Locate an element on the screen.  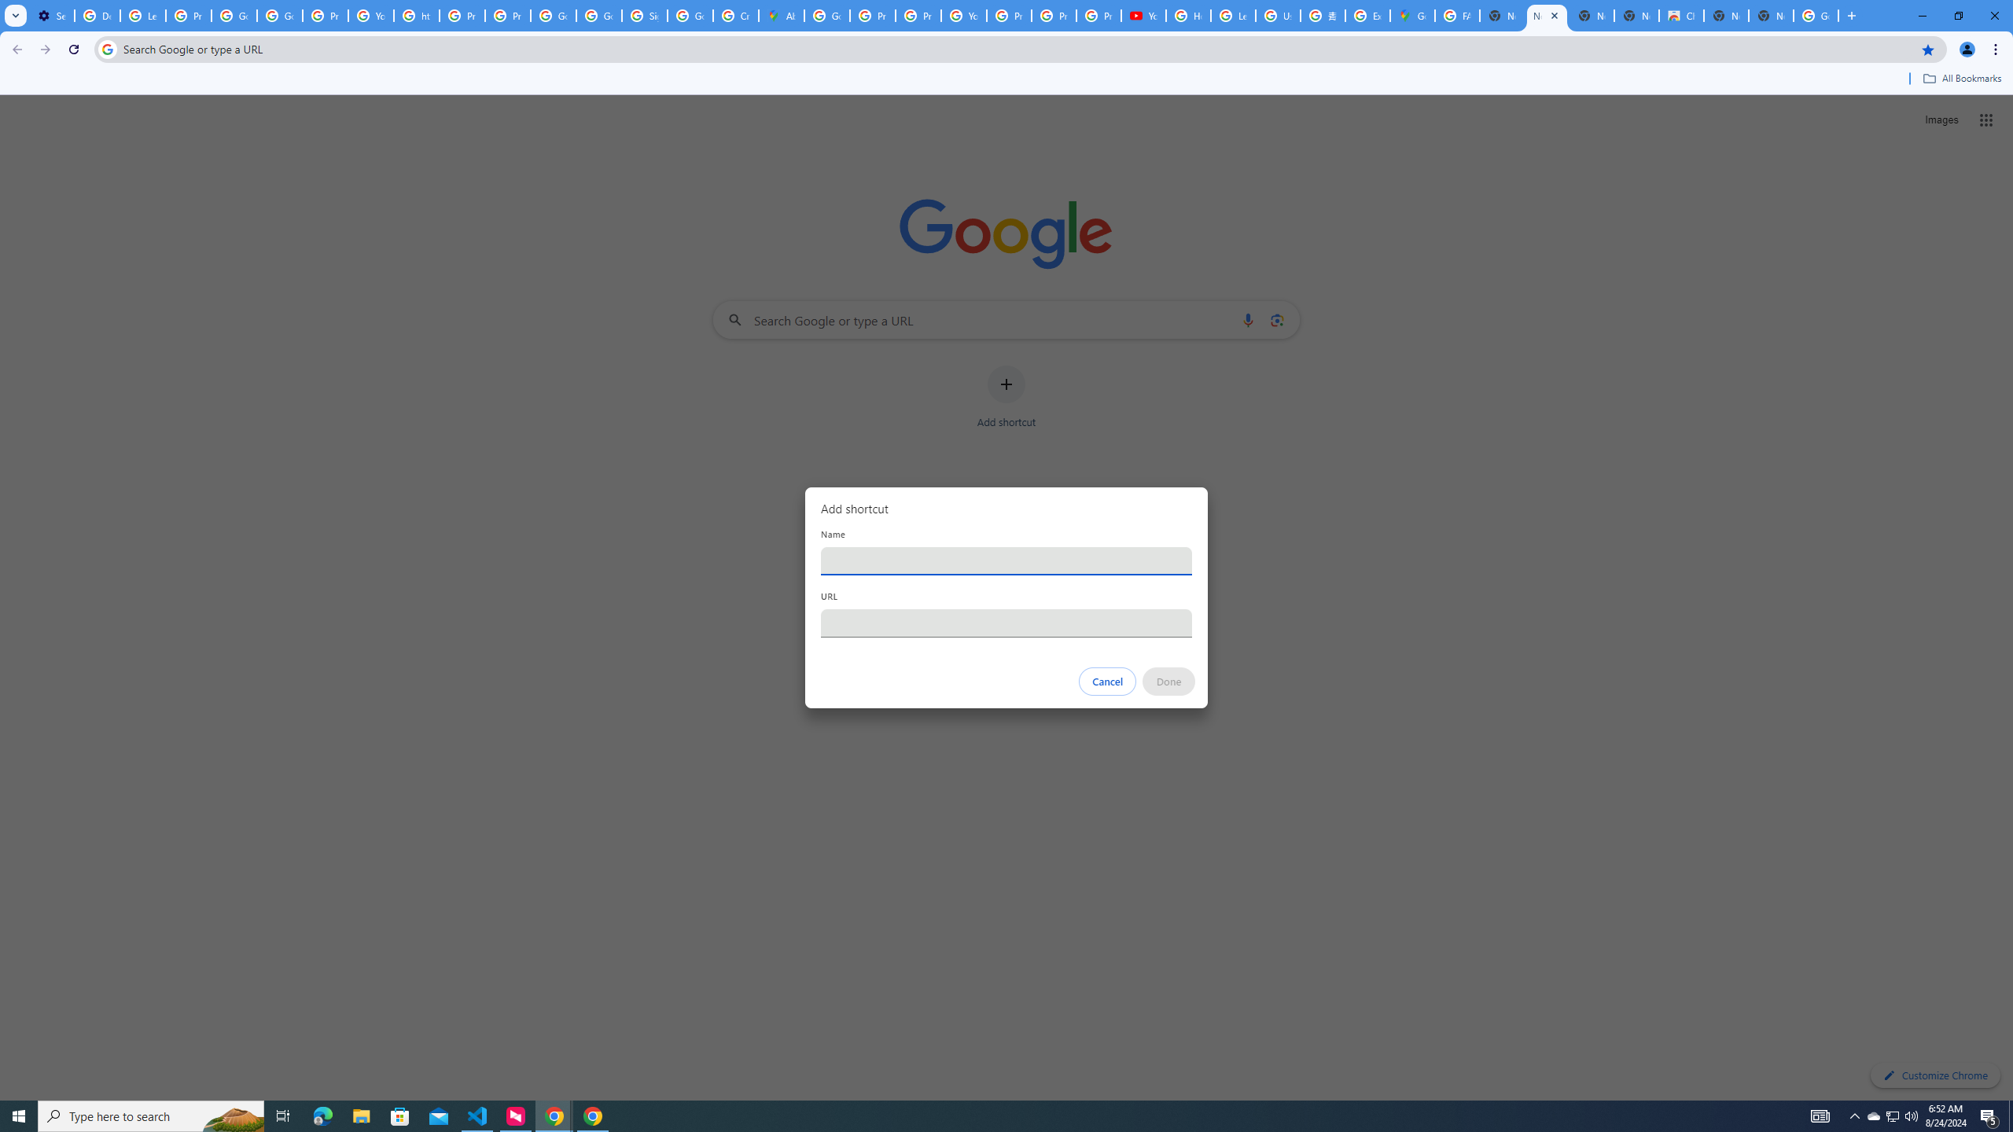
Sign in - Google Accounts is located at coordinates (643, 16).